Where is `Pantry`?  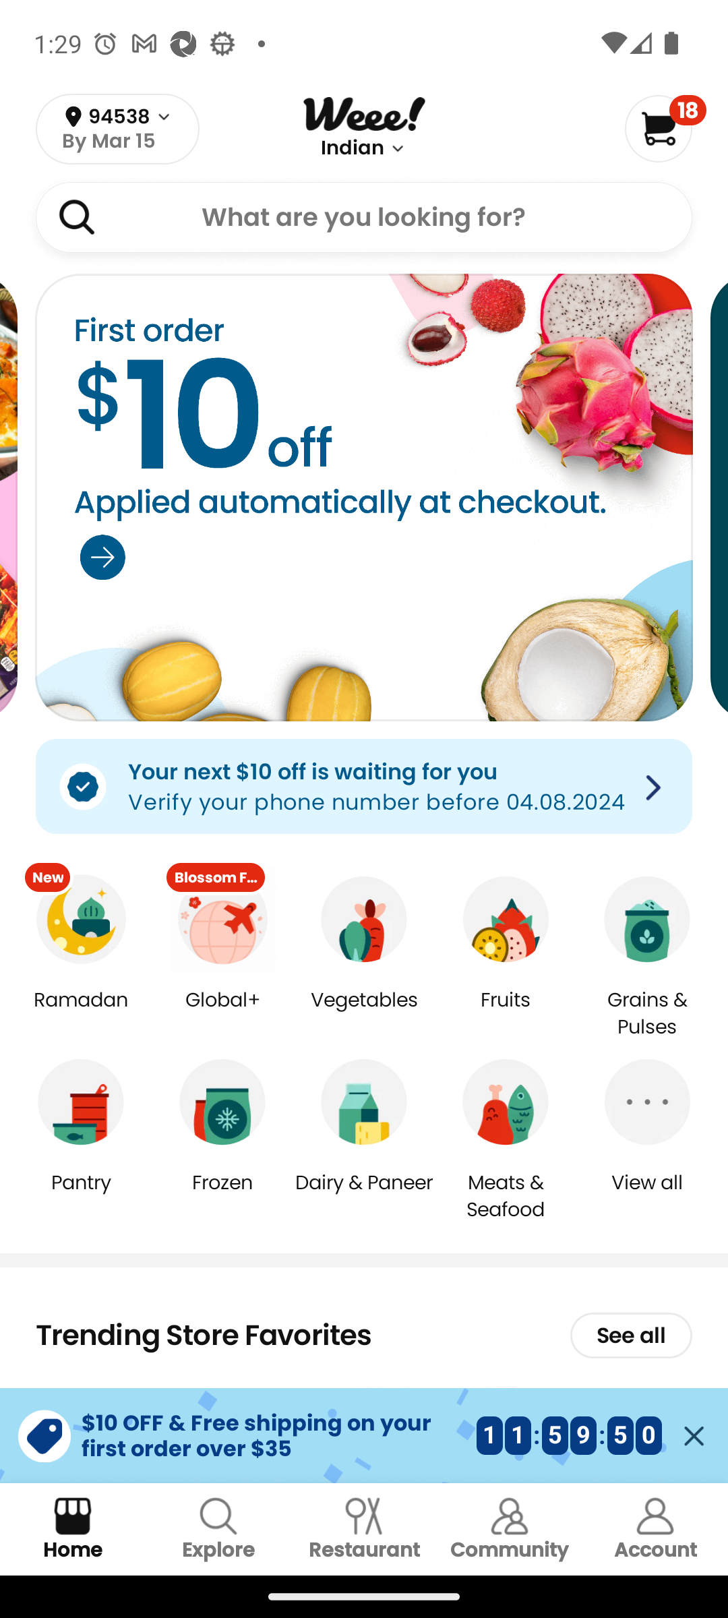
Pantry is located at coordinates (81, 1196).